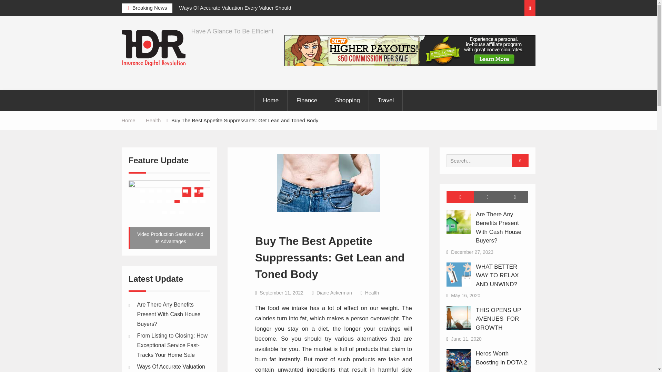 This screenshot has width=662, height=372. What do you see at coordinates (386, 101) in the screenshot?
I see `Travel` at bounding box center [386, 101].